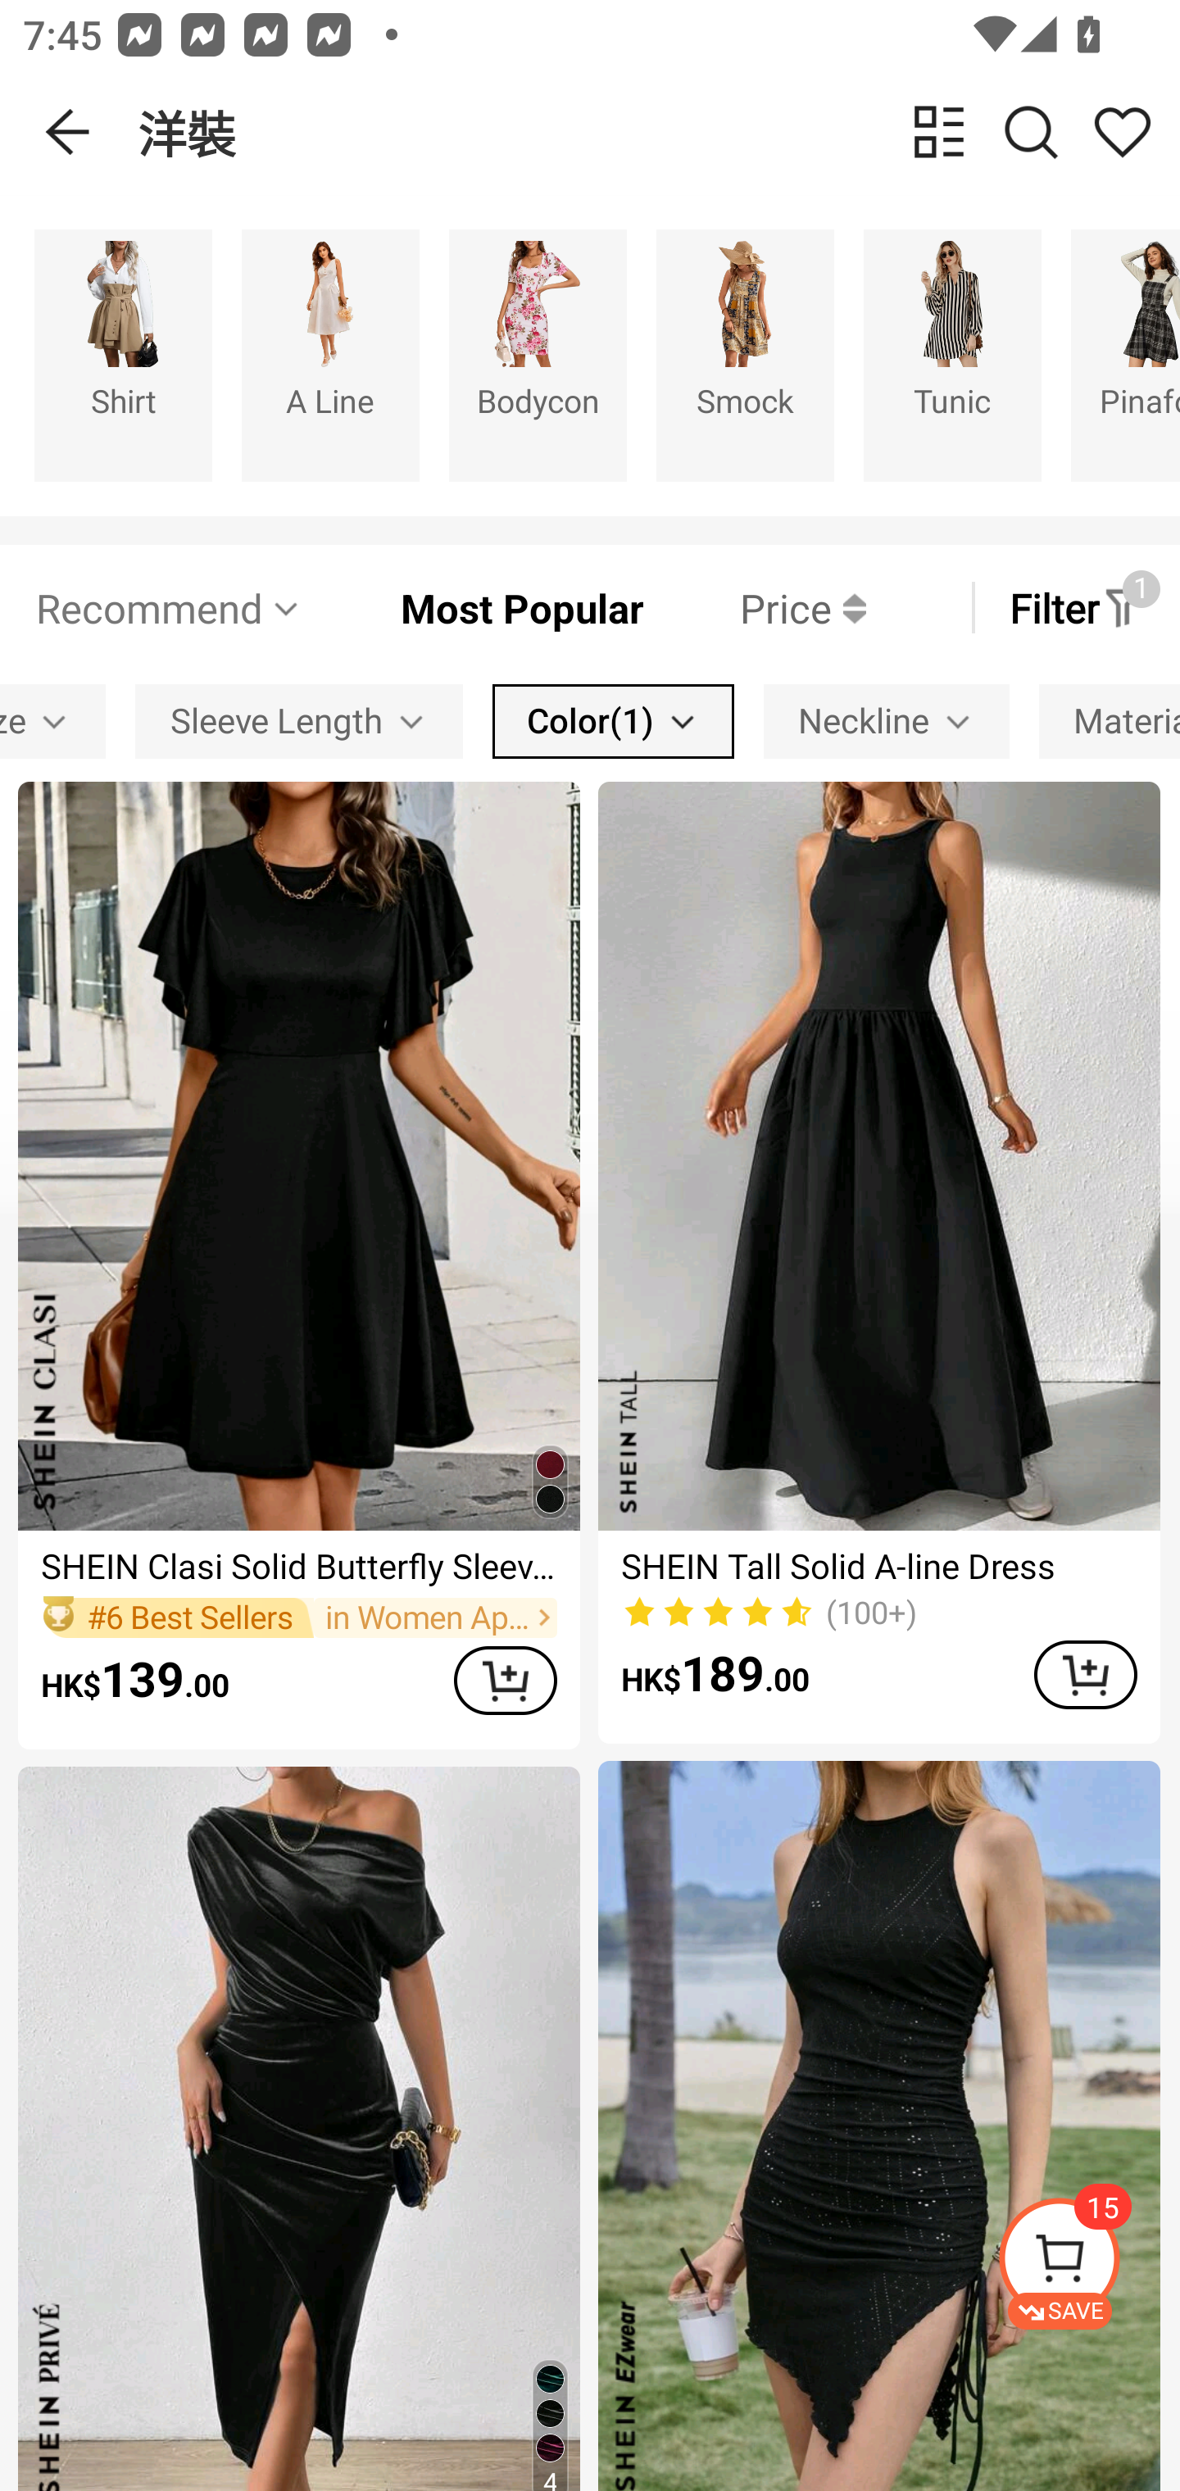 Image resolution: width=1180 pixels, height=2491 pixels. What do you see at coordinates (887, 723) in the screenshot?
I see `Neckline` at bounding box center [887, 723].